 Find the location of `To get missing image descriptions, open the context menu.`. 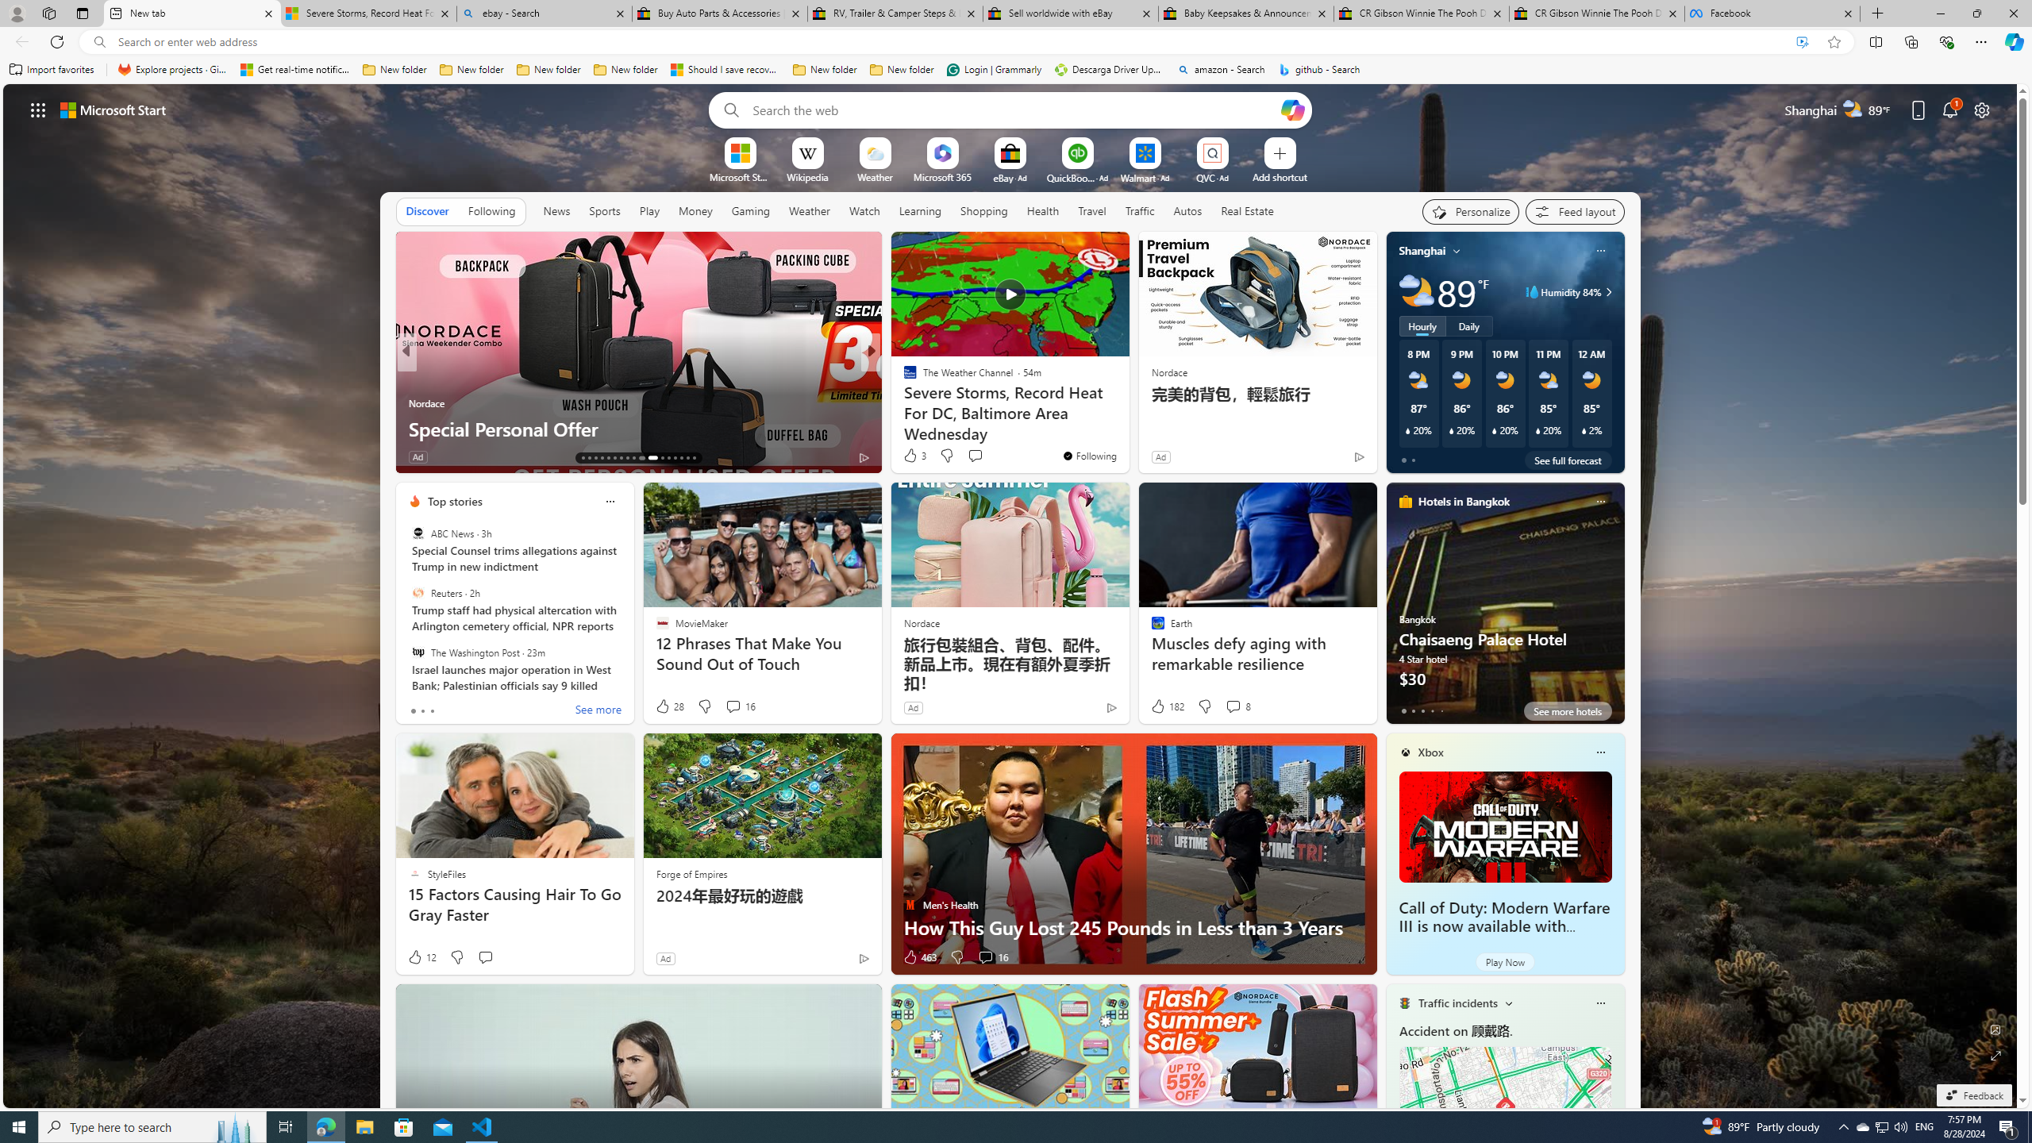

To get missing image descriptions, open the context menu. is located at coordinates (740, 152).